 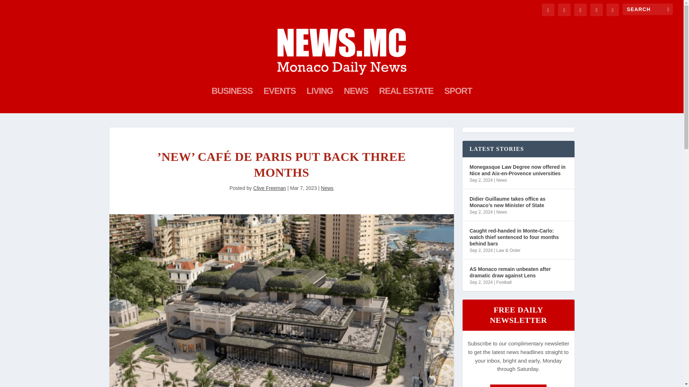 I want to click on REAL ESTATE, so click(x=406, y=101).